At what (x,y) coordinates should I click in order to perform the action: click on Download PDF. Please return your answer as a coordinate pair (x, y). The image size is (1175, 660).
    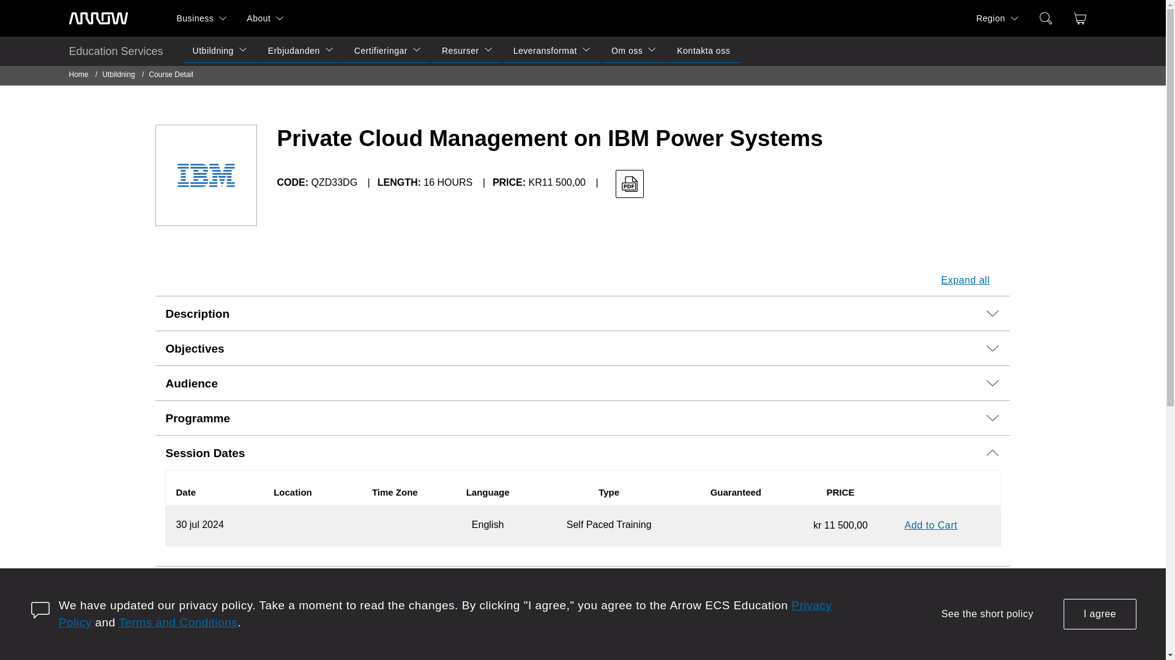
    Looking at the image, I should click on (630, 183).